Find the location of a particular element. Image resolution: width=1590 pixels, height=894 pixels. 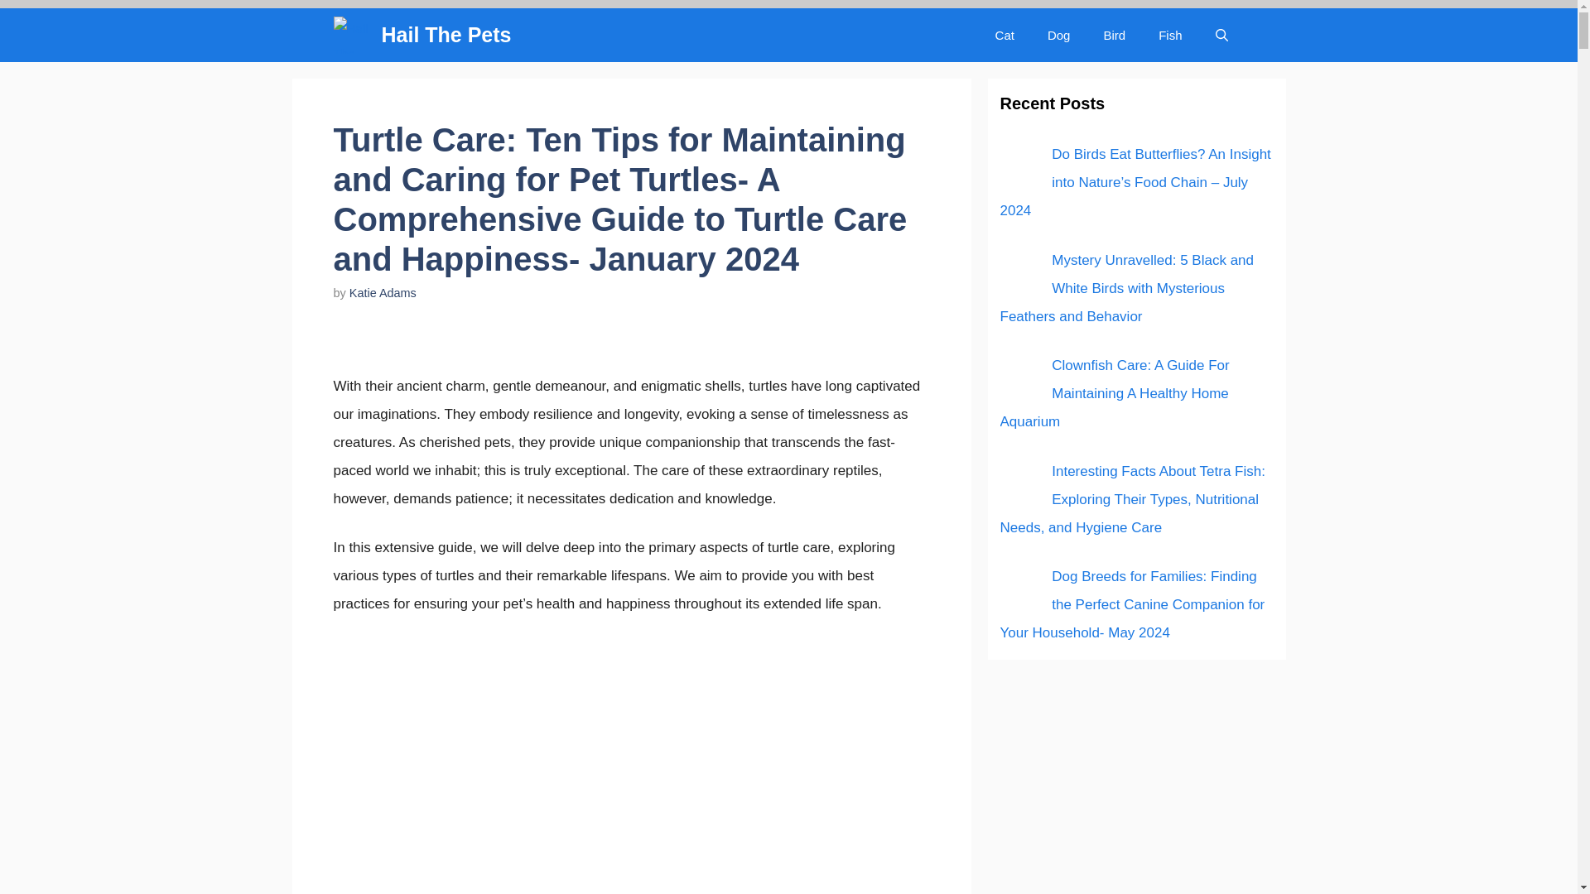

Hail The Pets is located at coordinates (446, 35).